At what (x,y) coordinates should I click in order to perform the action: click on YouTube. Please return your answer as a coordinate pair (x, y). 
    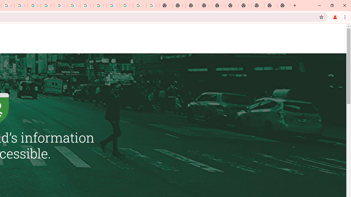
    Looking at the image, I should click on (73, 5).